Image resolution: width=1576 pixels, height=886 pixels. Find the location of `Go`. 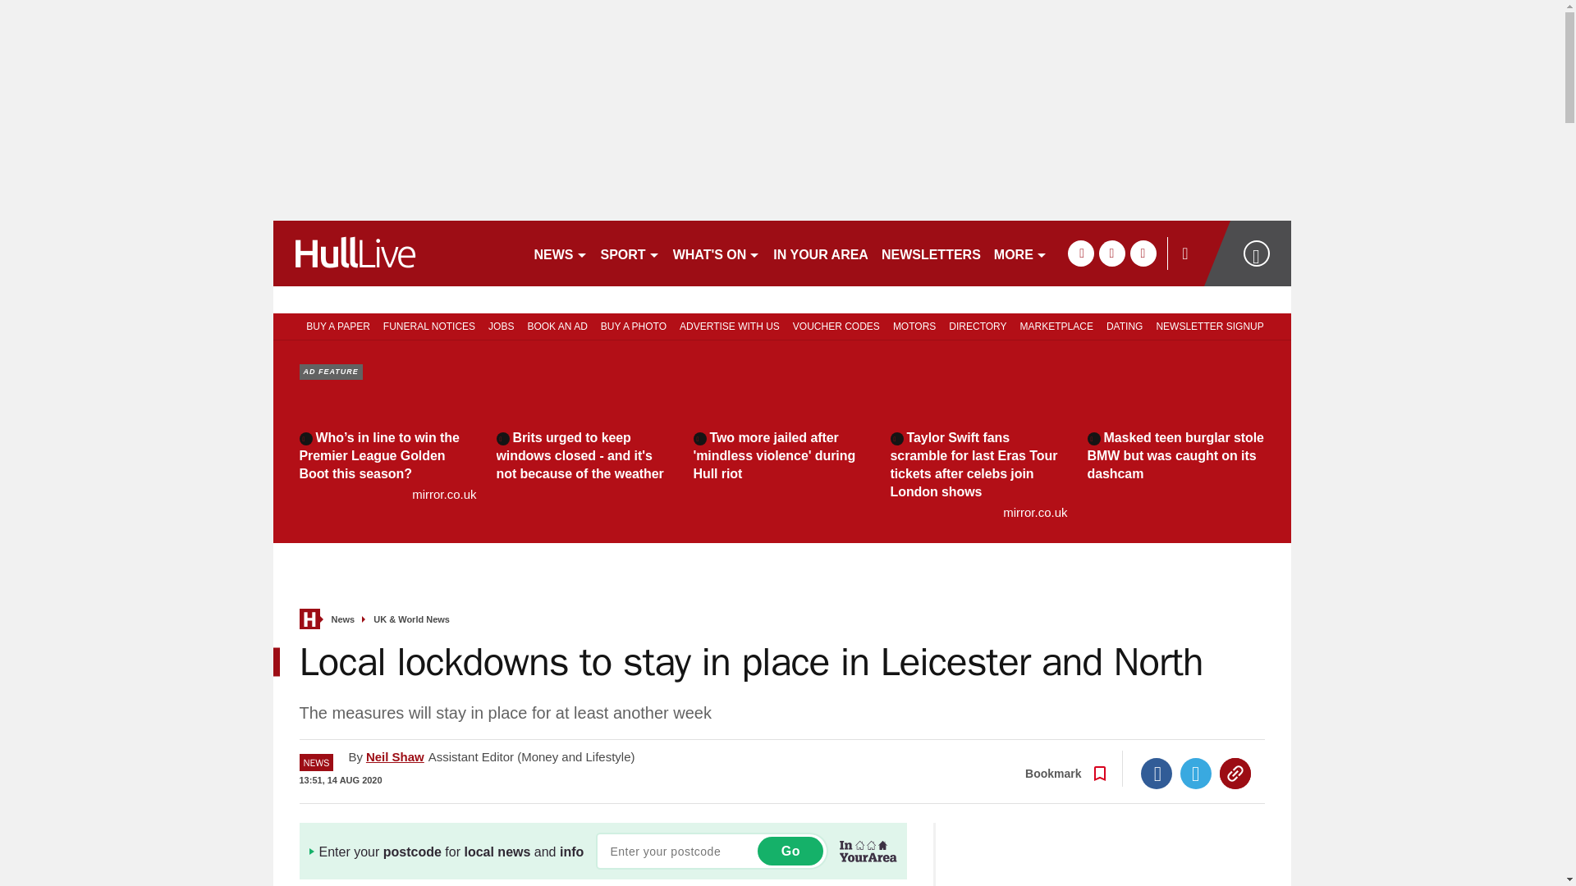

Go is located at coordinates (790, 851).